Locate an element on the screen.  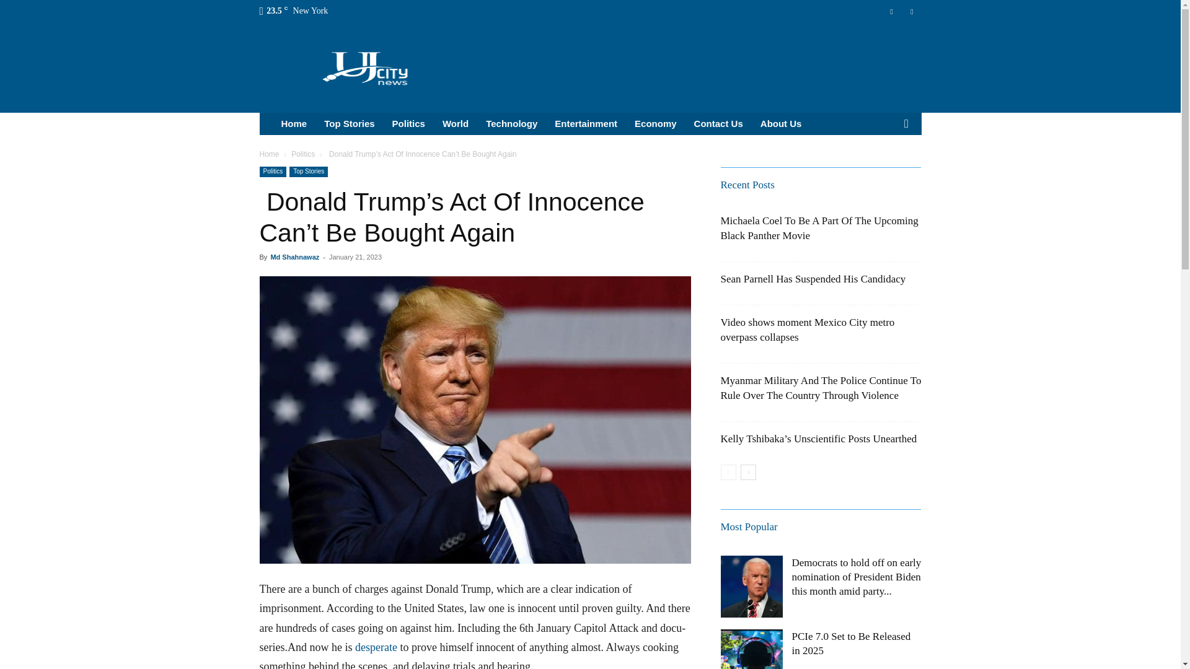
View all posts in Politics is located at coordinates (303, 154).